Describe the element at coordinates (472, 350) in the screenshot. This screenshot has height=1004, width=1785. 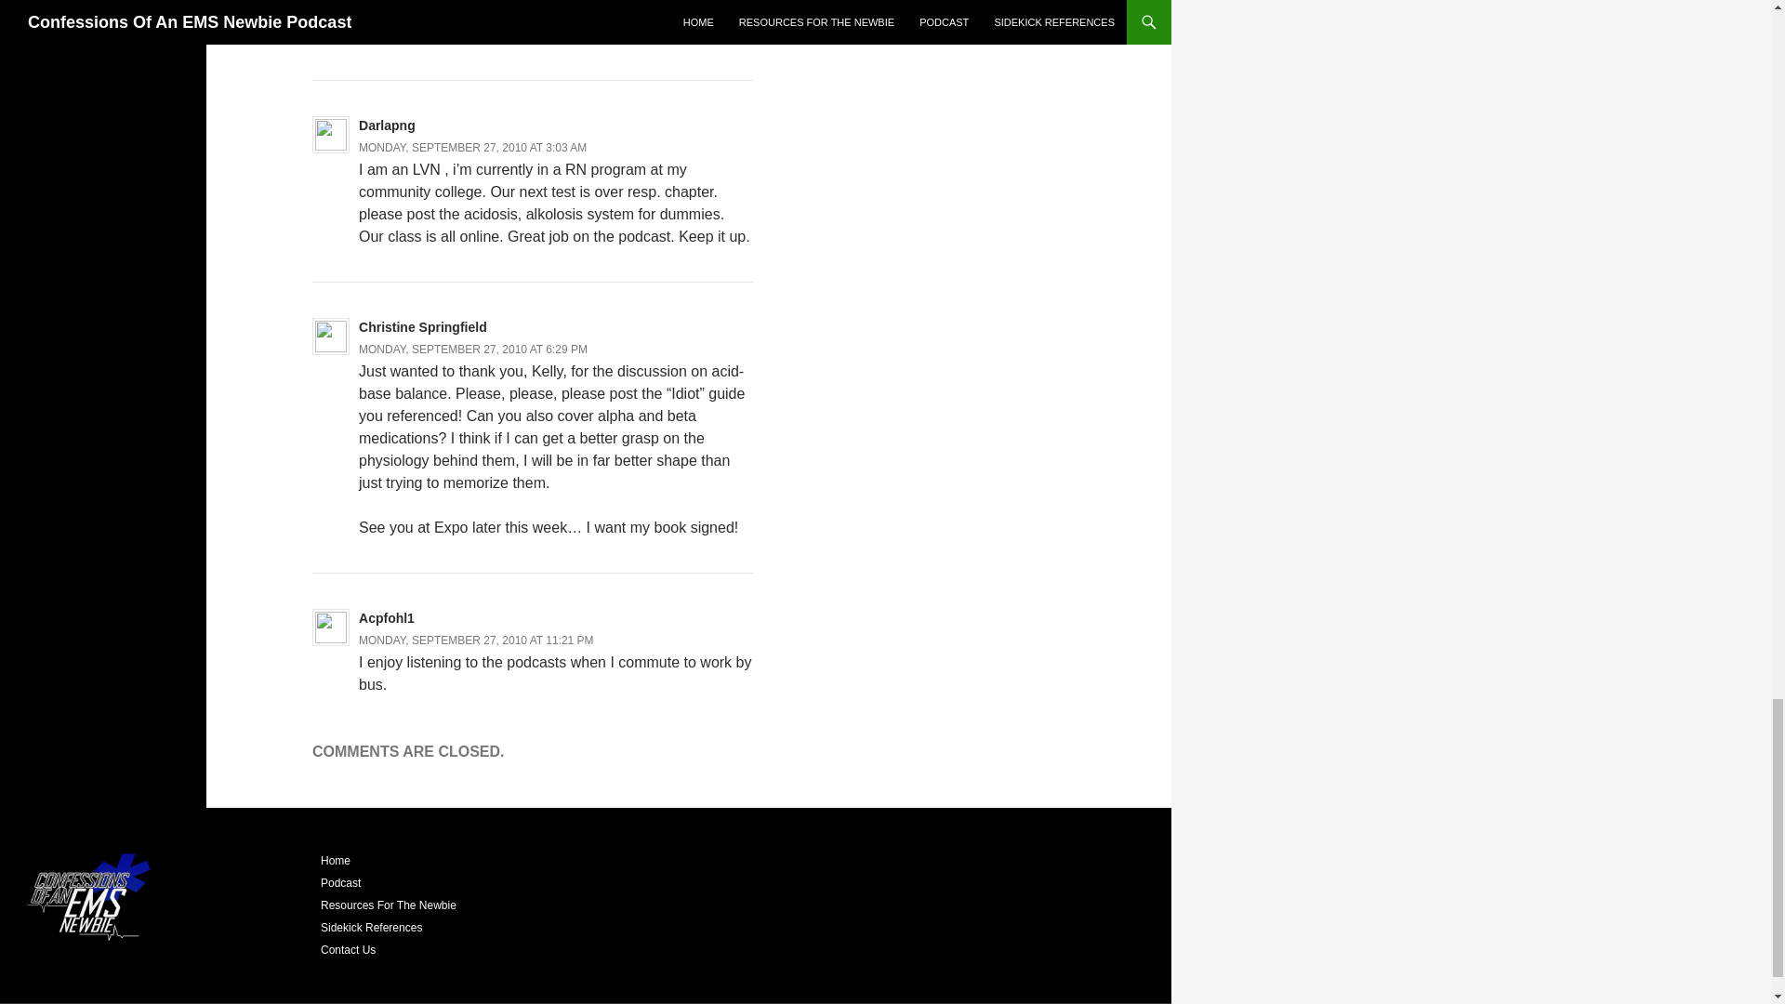
I see `MONDAY, SEPTEMBER 27, 2010 AT 6:29 PM` at that location.